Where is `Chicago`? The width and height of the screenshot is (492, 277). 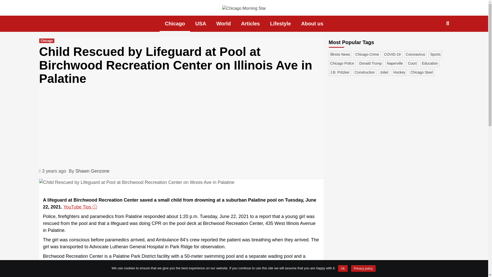 Chicago is located at coordinates (46, 41).